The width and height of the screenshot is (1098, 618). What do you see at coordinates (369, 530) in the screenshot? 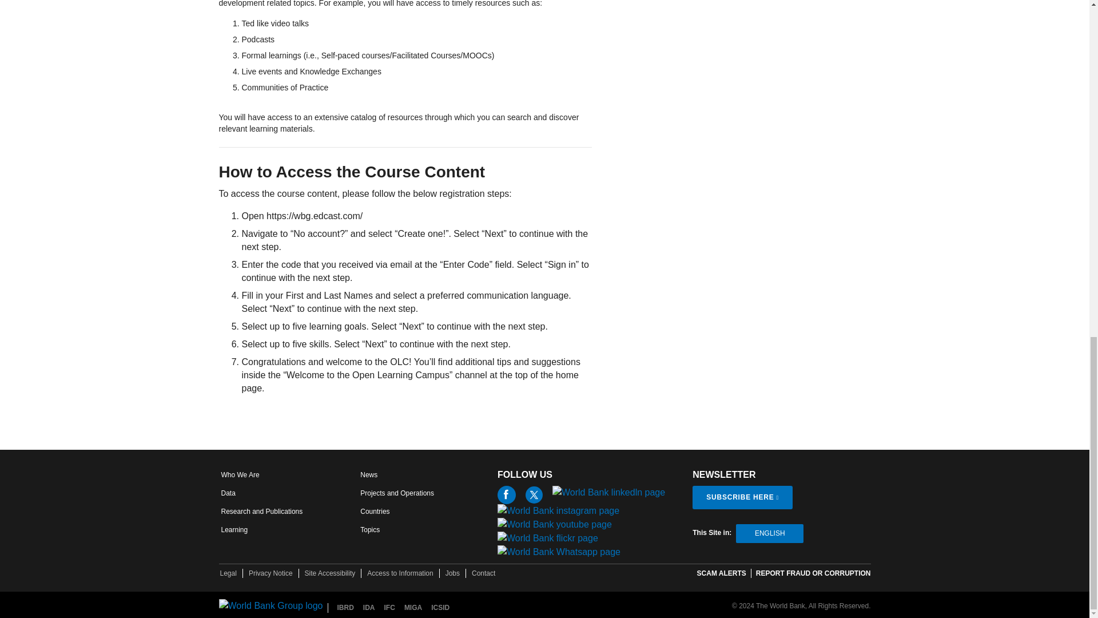
I see `Topics` at bounding box center [369, 530].